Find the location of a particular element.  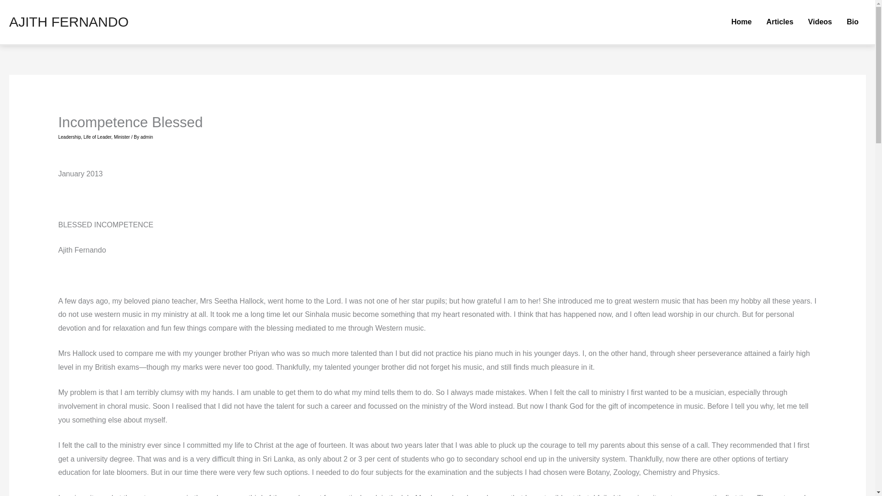

AJITH FERNANDO is located at coordinates (69, 22).